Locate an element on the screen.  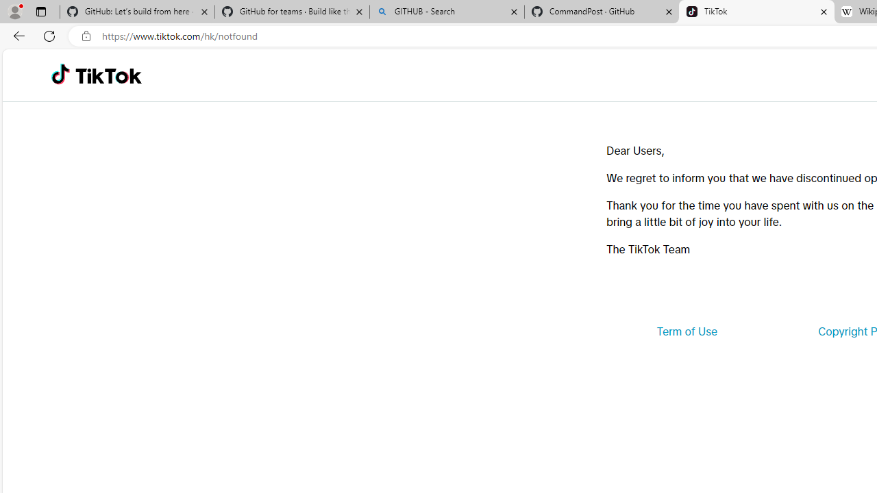
Refresh is located at coordinates (49, 36).